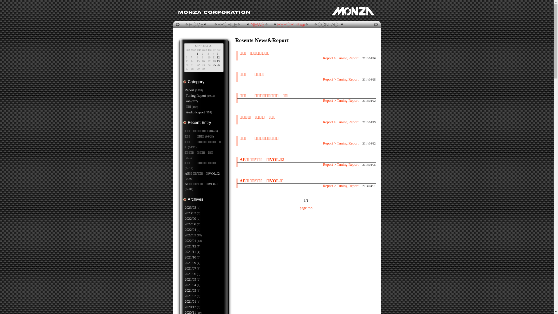 The width and height of the screenshot is (558, 314). What do you see at coordinates (341, 186) in the screenshot?
I see `Report > Tuning Report` at bounding box center [341, 186].